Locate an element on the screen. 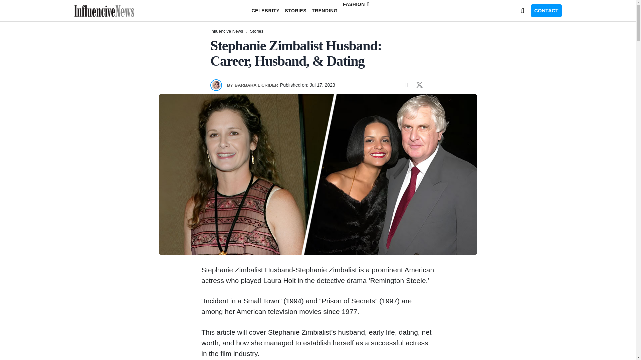 The image size is (641, 360). Share this is located at coordinates (407, 85).